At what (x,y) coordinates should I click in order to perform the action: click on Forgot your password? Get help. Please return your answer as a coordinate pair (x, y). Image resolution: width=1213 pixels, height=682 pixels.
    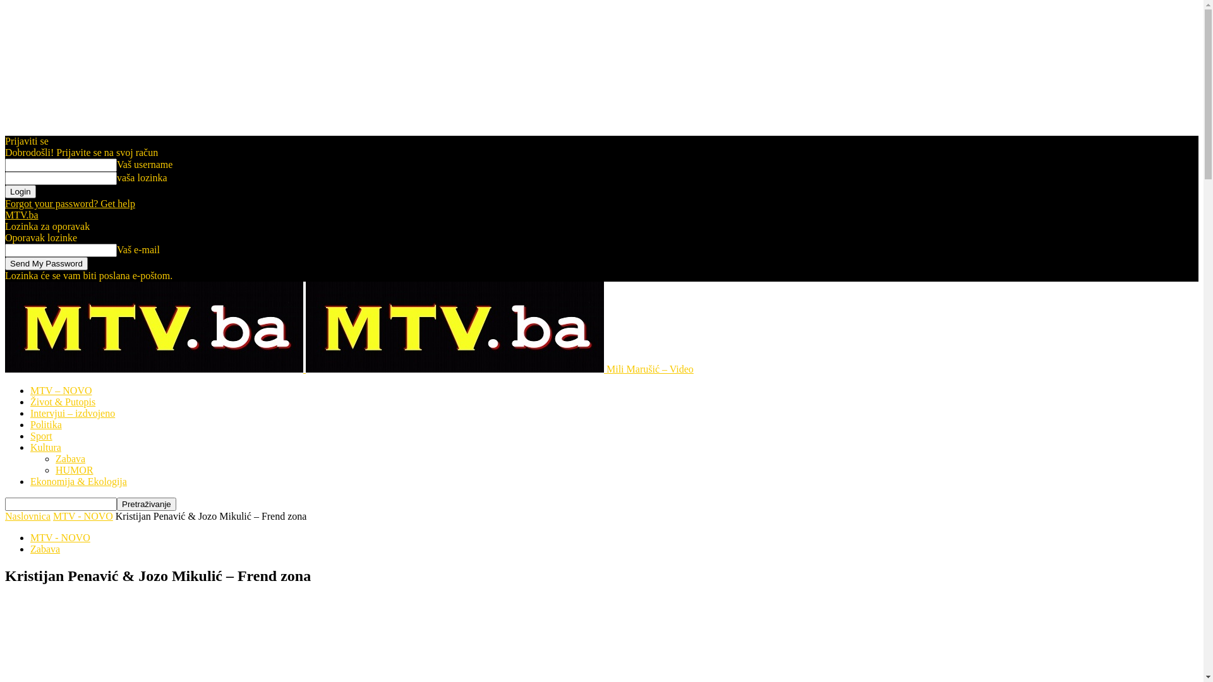
    Looking at the image, I should click on (70, 203).